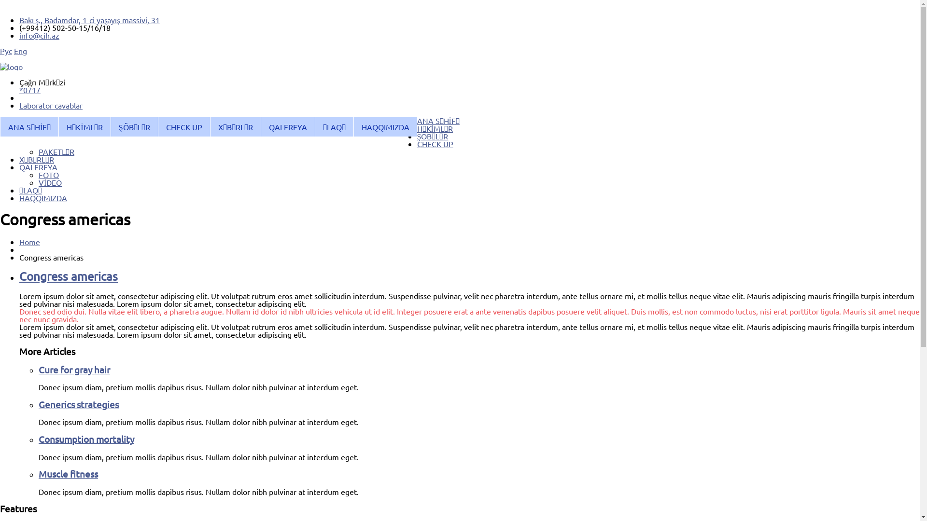  What do you see at coordinates (74, 370) in the screenshot?
I see `Cure for gray hair` at bounding box center [74, 370].